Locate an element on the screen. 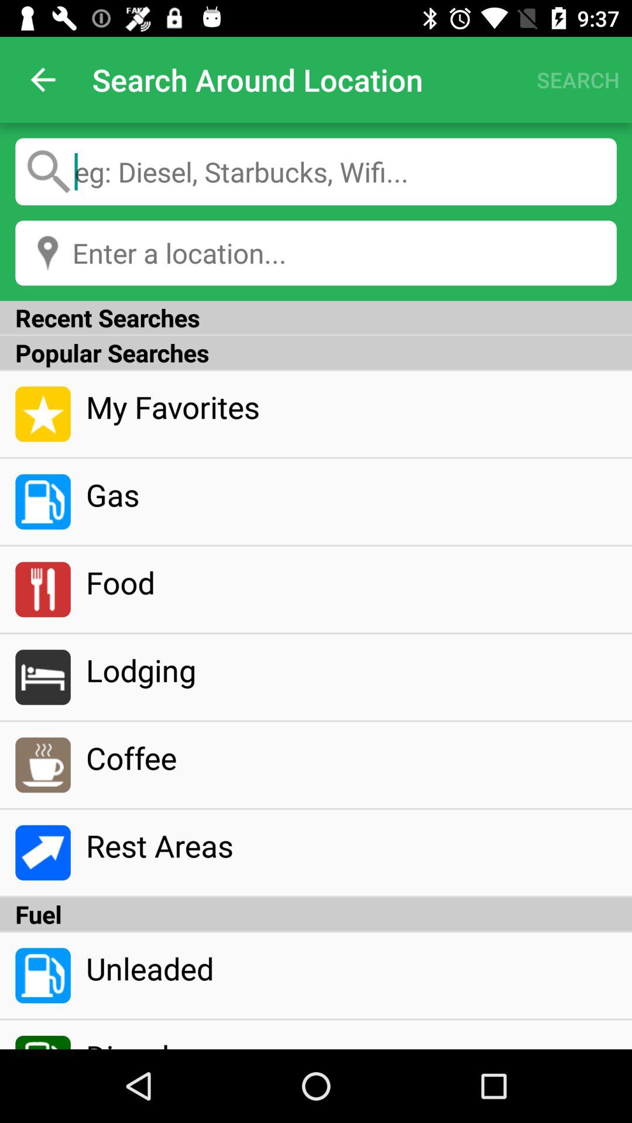 Image resolution: width=632 pixels, height=1123 pixels. select lodging icon is located at coordinates (351, 670).